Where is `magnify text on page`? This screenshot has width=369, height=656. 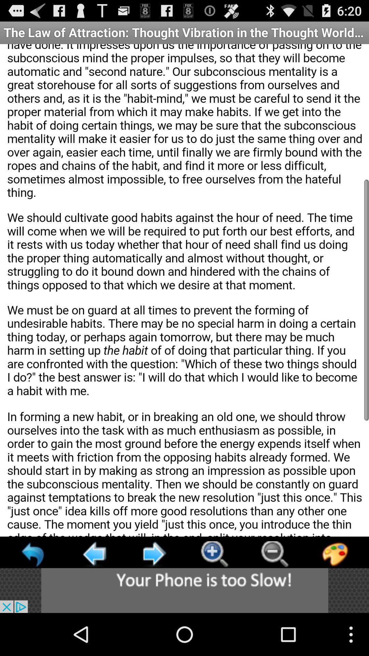
magnify text on page is located at coordinates (214, 554).